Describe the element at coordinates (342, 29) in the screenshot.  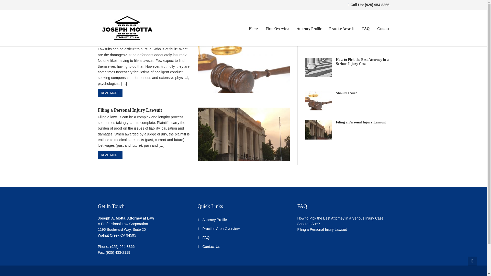
I see `Practice Areas` at that location.